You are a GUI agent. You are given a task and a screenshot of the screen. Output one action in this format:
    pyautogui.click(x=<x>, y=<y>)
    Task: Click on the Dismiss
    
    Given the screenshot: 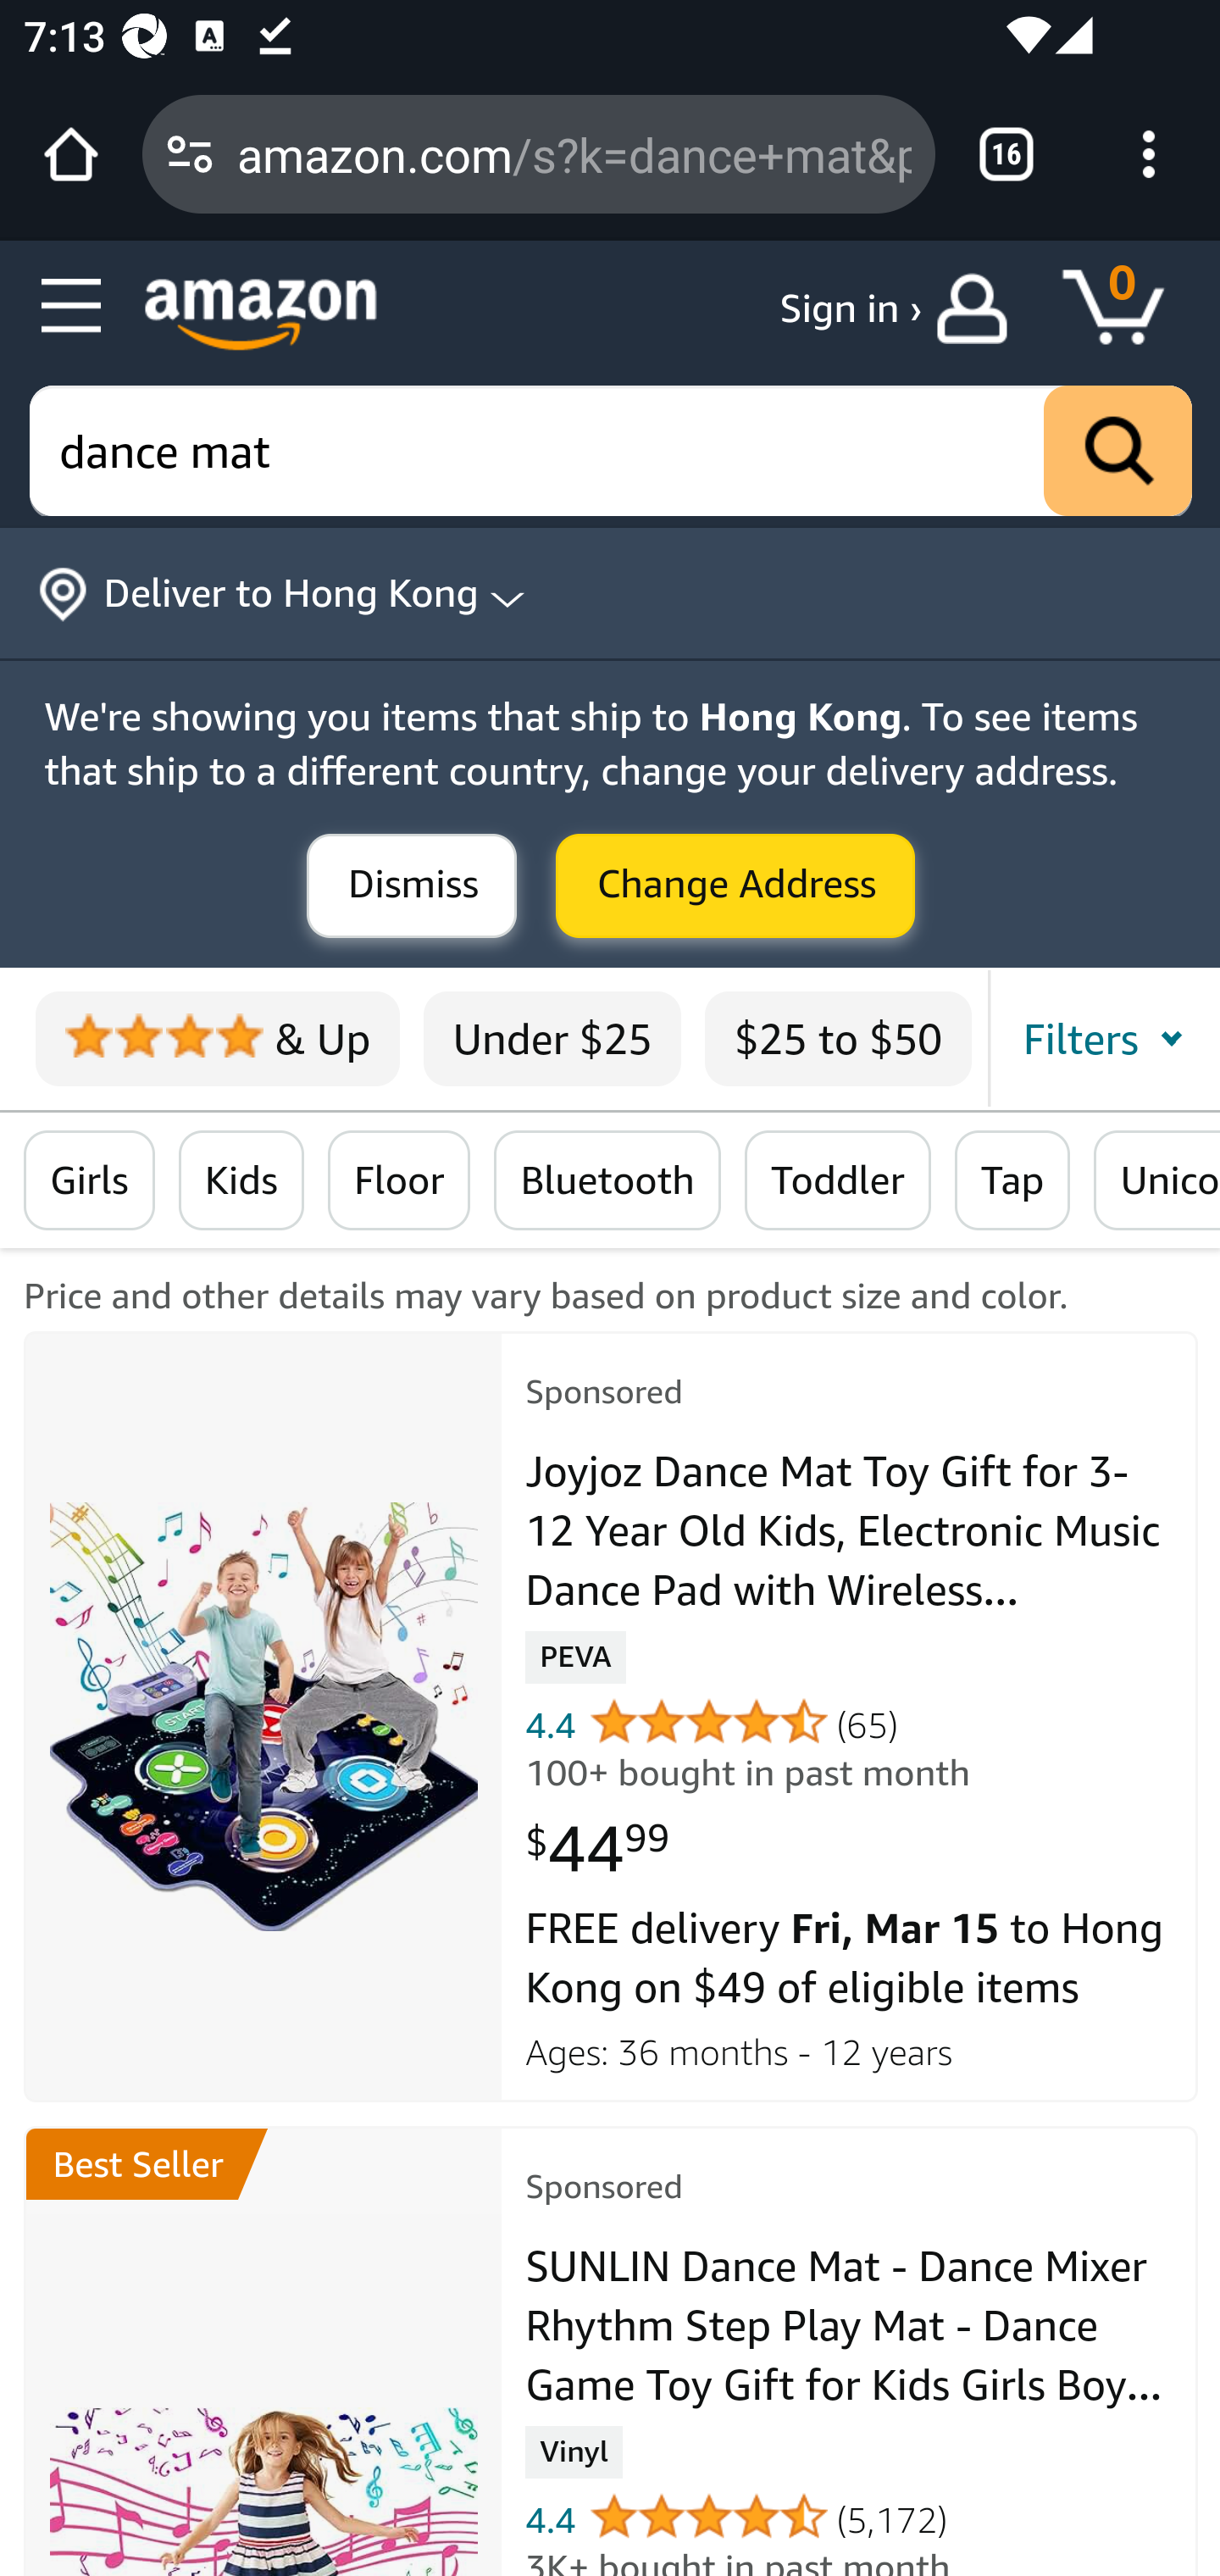 What is the action you would take?
    pyautogui.click(x=412, y=887)
    